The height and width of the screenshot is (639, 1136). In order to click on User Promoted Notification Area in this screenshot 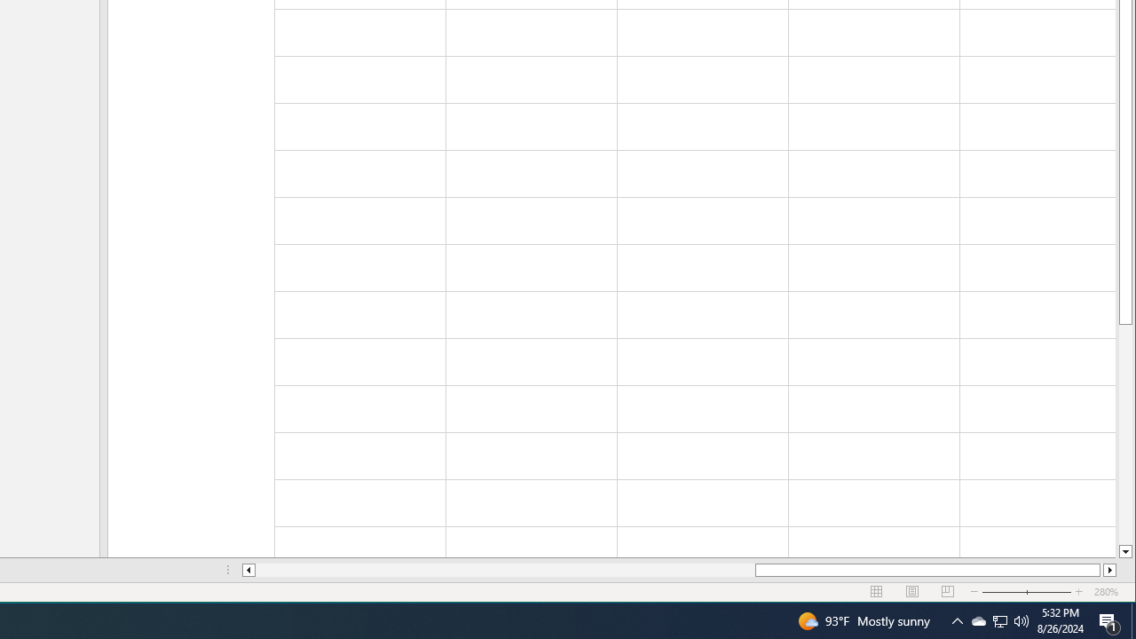, I will do `click(999, 621)`.